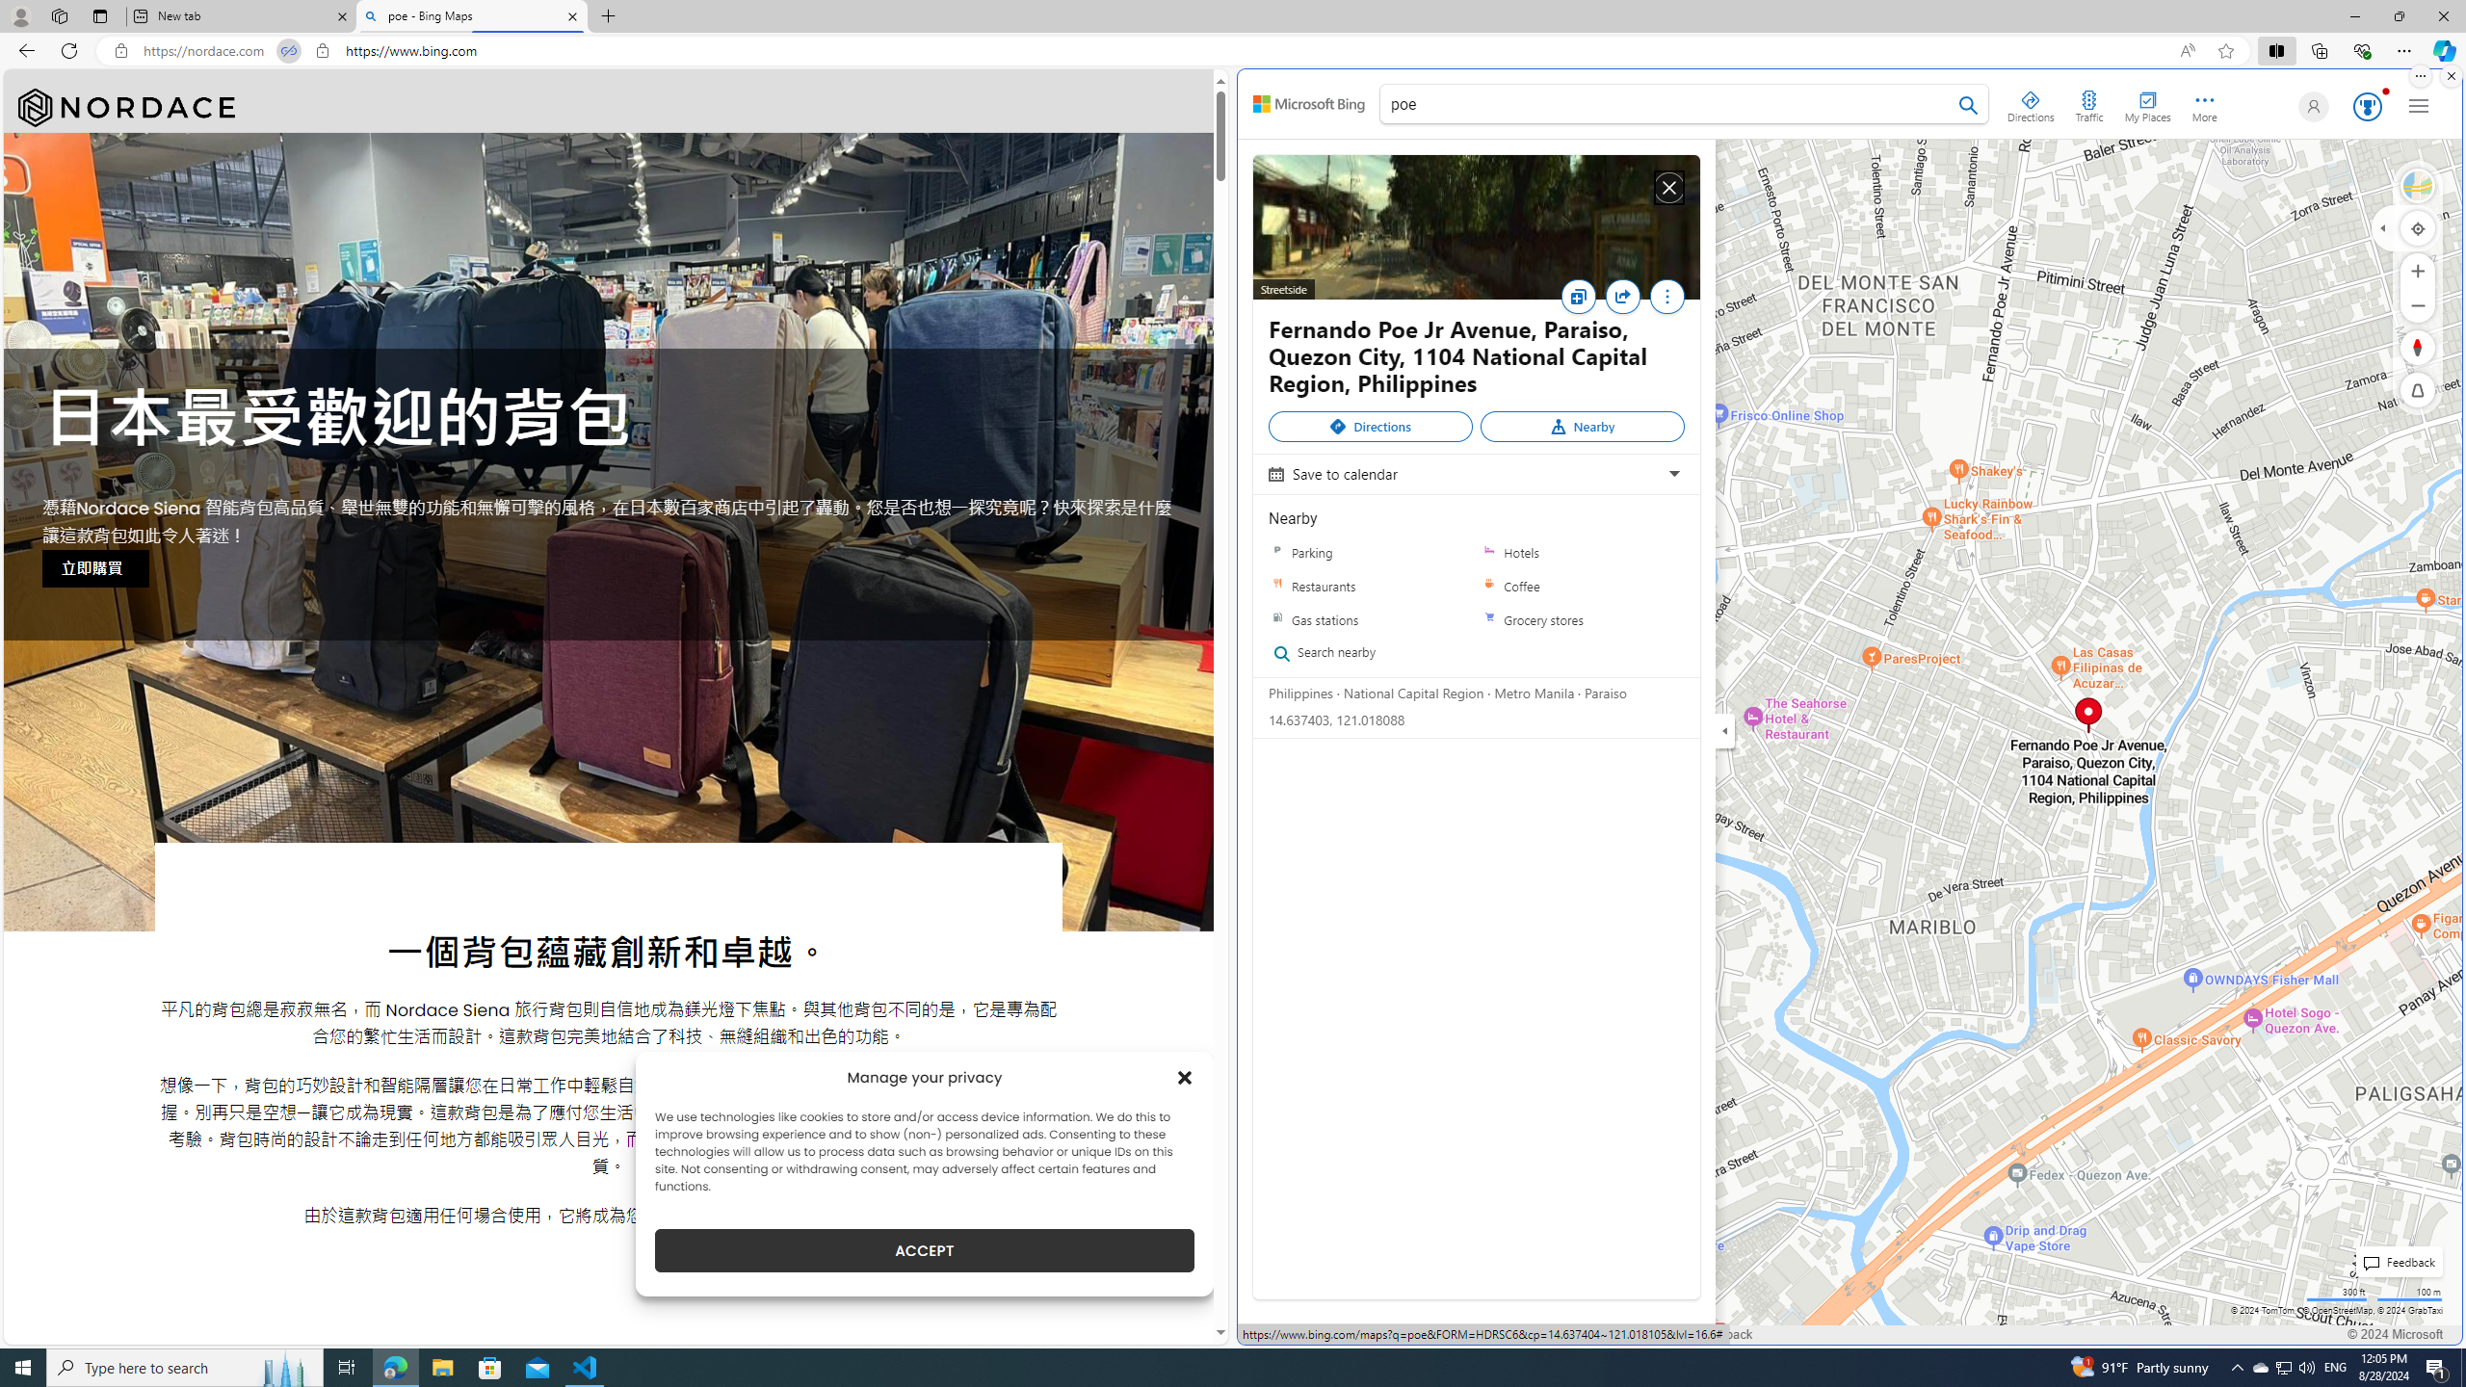 The width and height of the screenshot is (2466, 1387). Describe the element at coordinates (2418, 186) in the screenshot. I see `Streetside` at that location.